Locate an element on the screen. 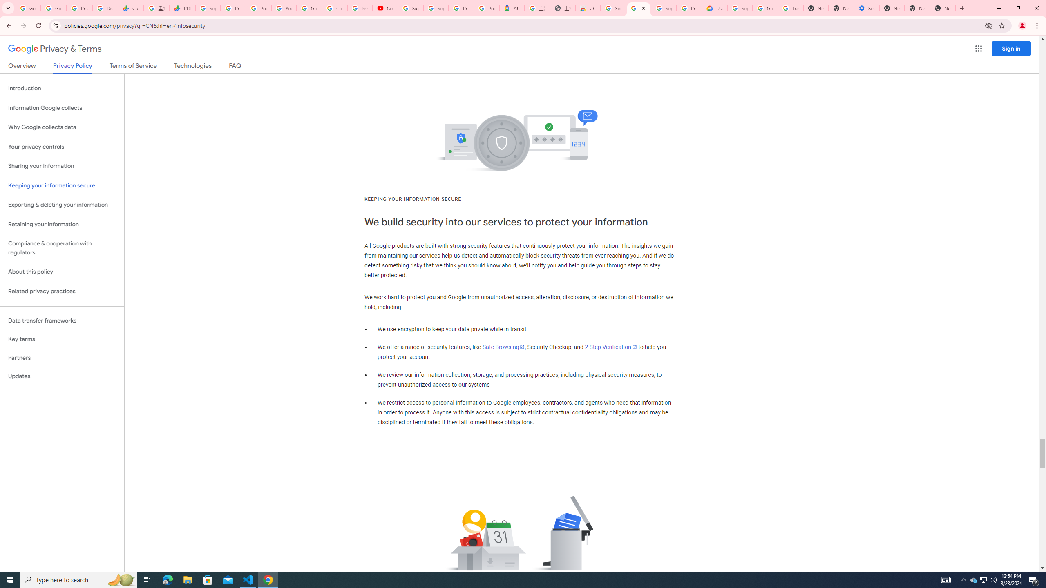 This screenshot has width=1046, height=588. 2 Step Verification is located at coordinates (611, 347).